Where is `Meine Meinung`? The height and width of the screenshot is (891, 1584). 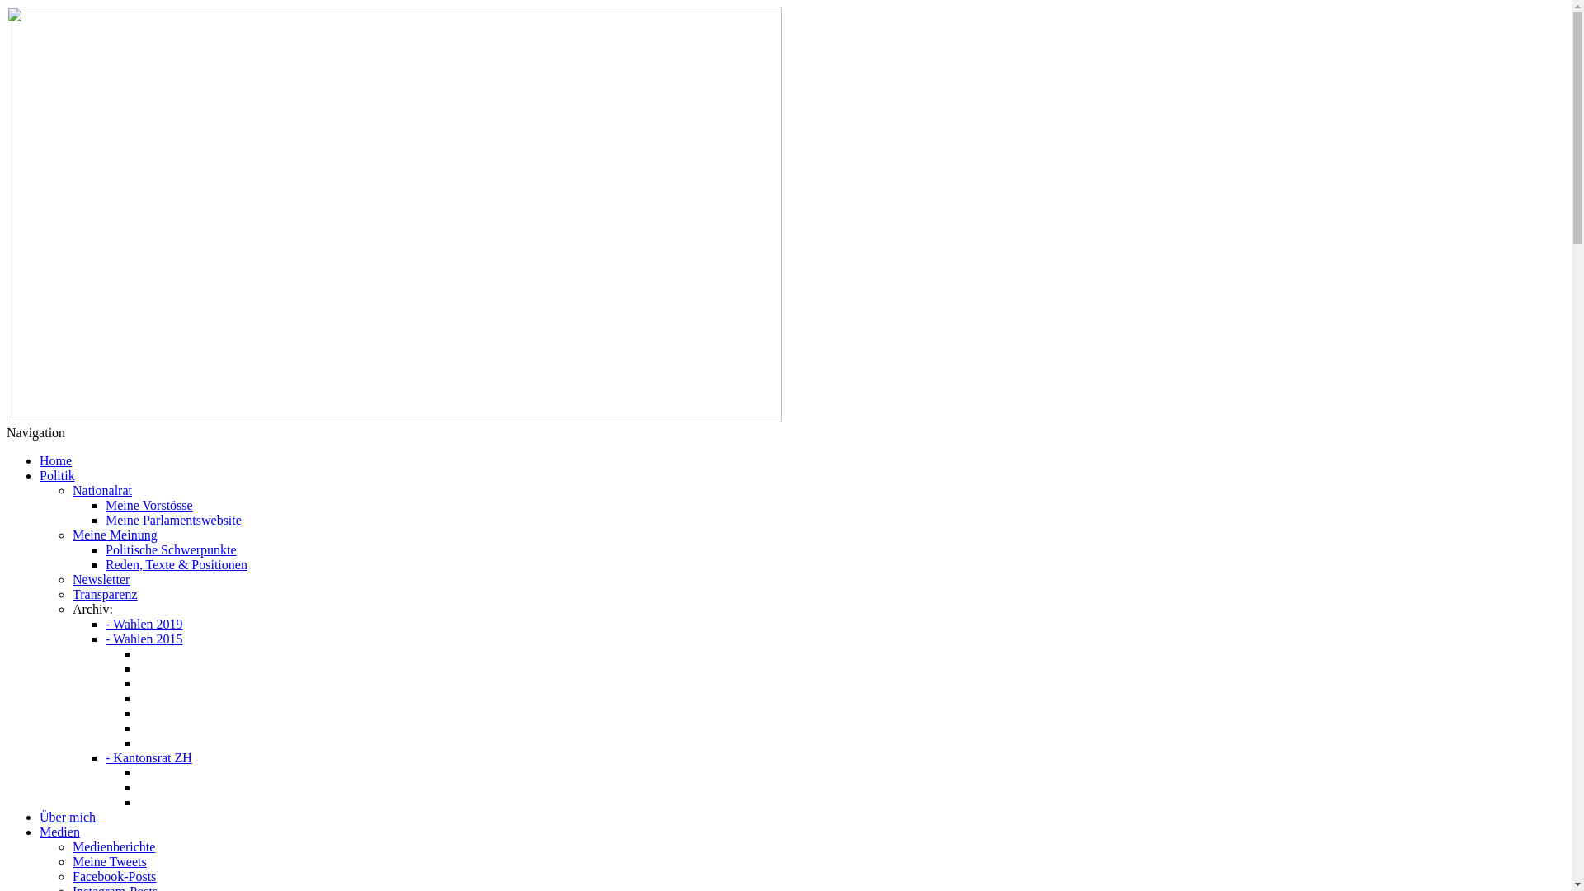 Meine Meinung is located at coordinates (115, 535).